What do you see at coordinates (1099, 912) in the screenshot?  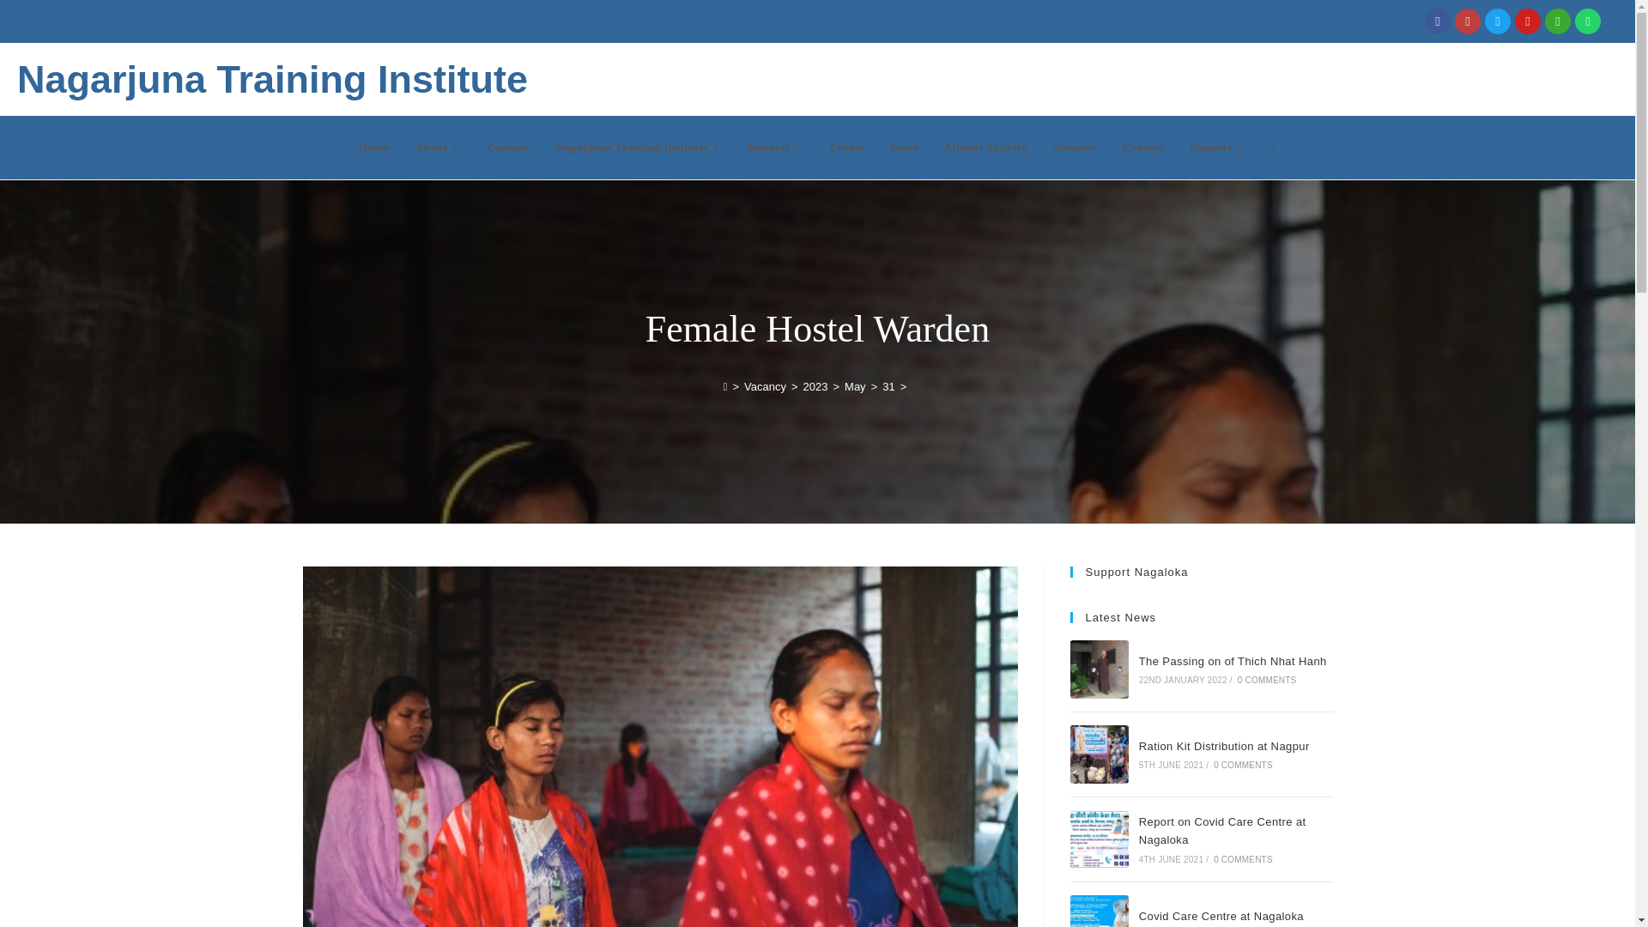 I see `Covid Care Centre at Nagaloka` at bounding box center [1099, 912].